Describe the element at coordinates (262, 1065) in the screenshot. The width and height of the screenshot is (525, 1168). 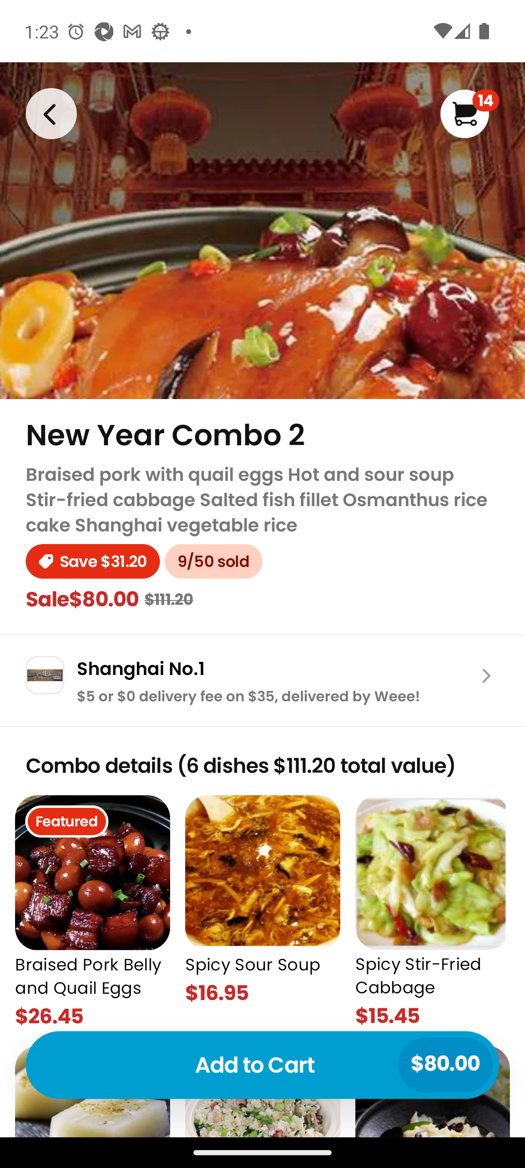
I see `Add to Cart $80.00` at that location.